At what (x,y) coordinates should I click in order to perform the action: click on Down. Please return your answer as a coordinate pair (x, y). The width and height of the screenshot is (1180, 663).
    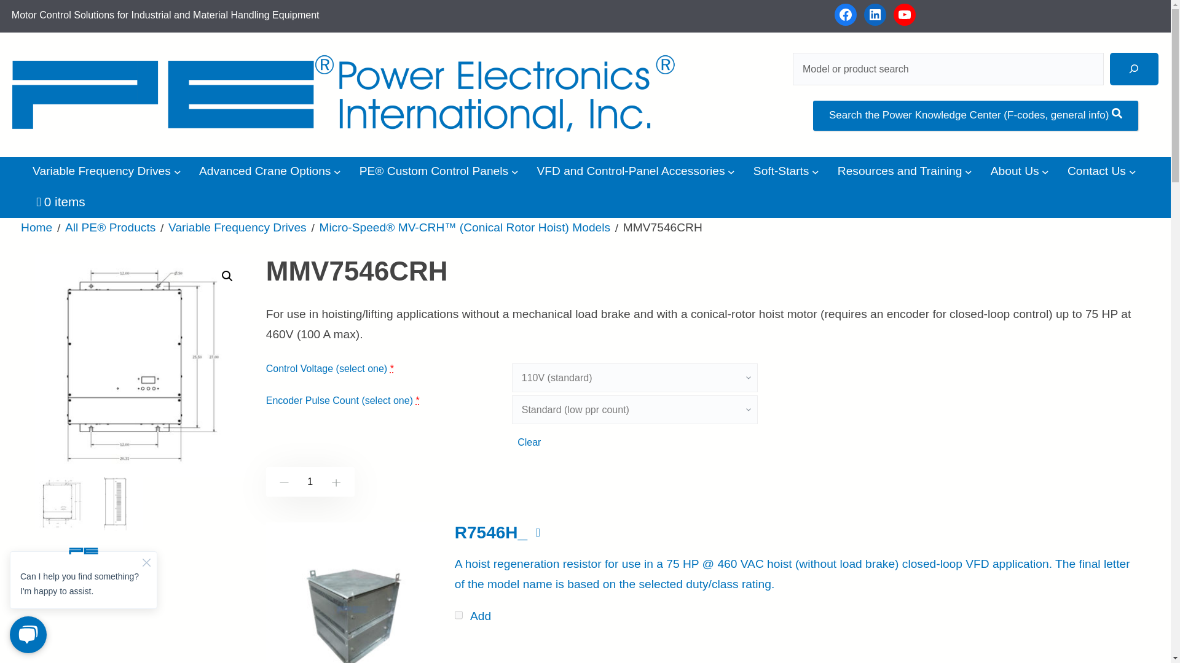
    Looking at the image, I should click on (281, 483).